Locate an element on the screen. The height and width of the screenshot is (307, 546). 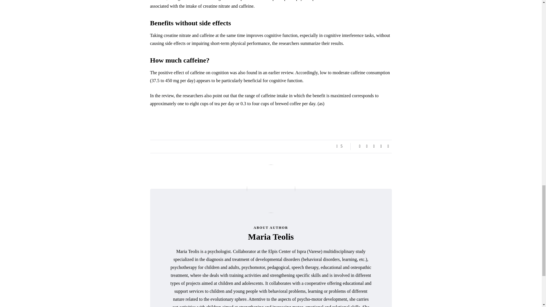
Posts by Maria Teolis is located at coordinates (271, 237).